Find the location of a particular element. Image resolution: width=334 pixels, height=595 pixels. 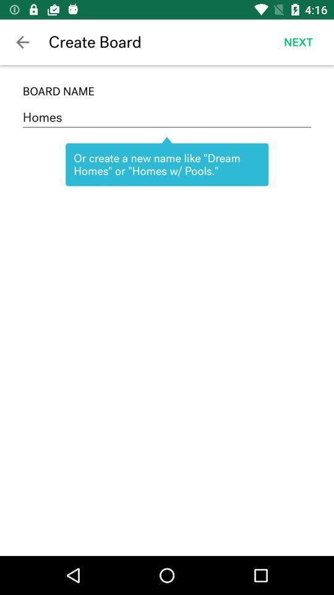

tap the app to the left of the create board icon is located at coordinates (22, 42).